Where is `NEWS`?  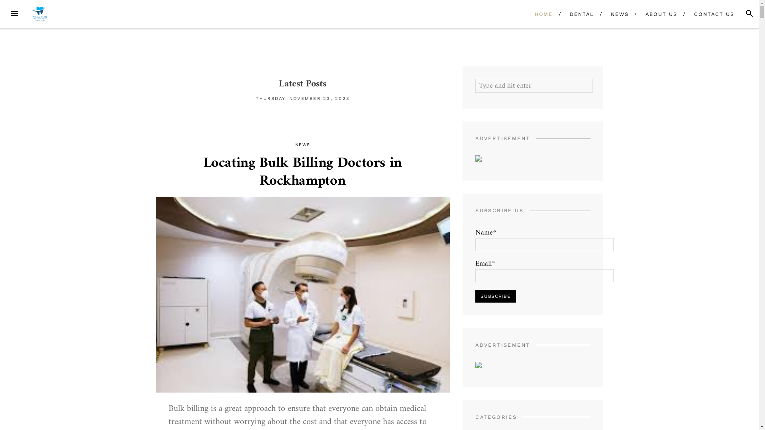
NEWS is located at coordinates (620, 14).